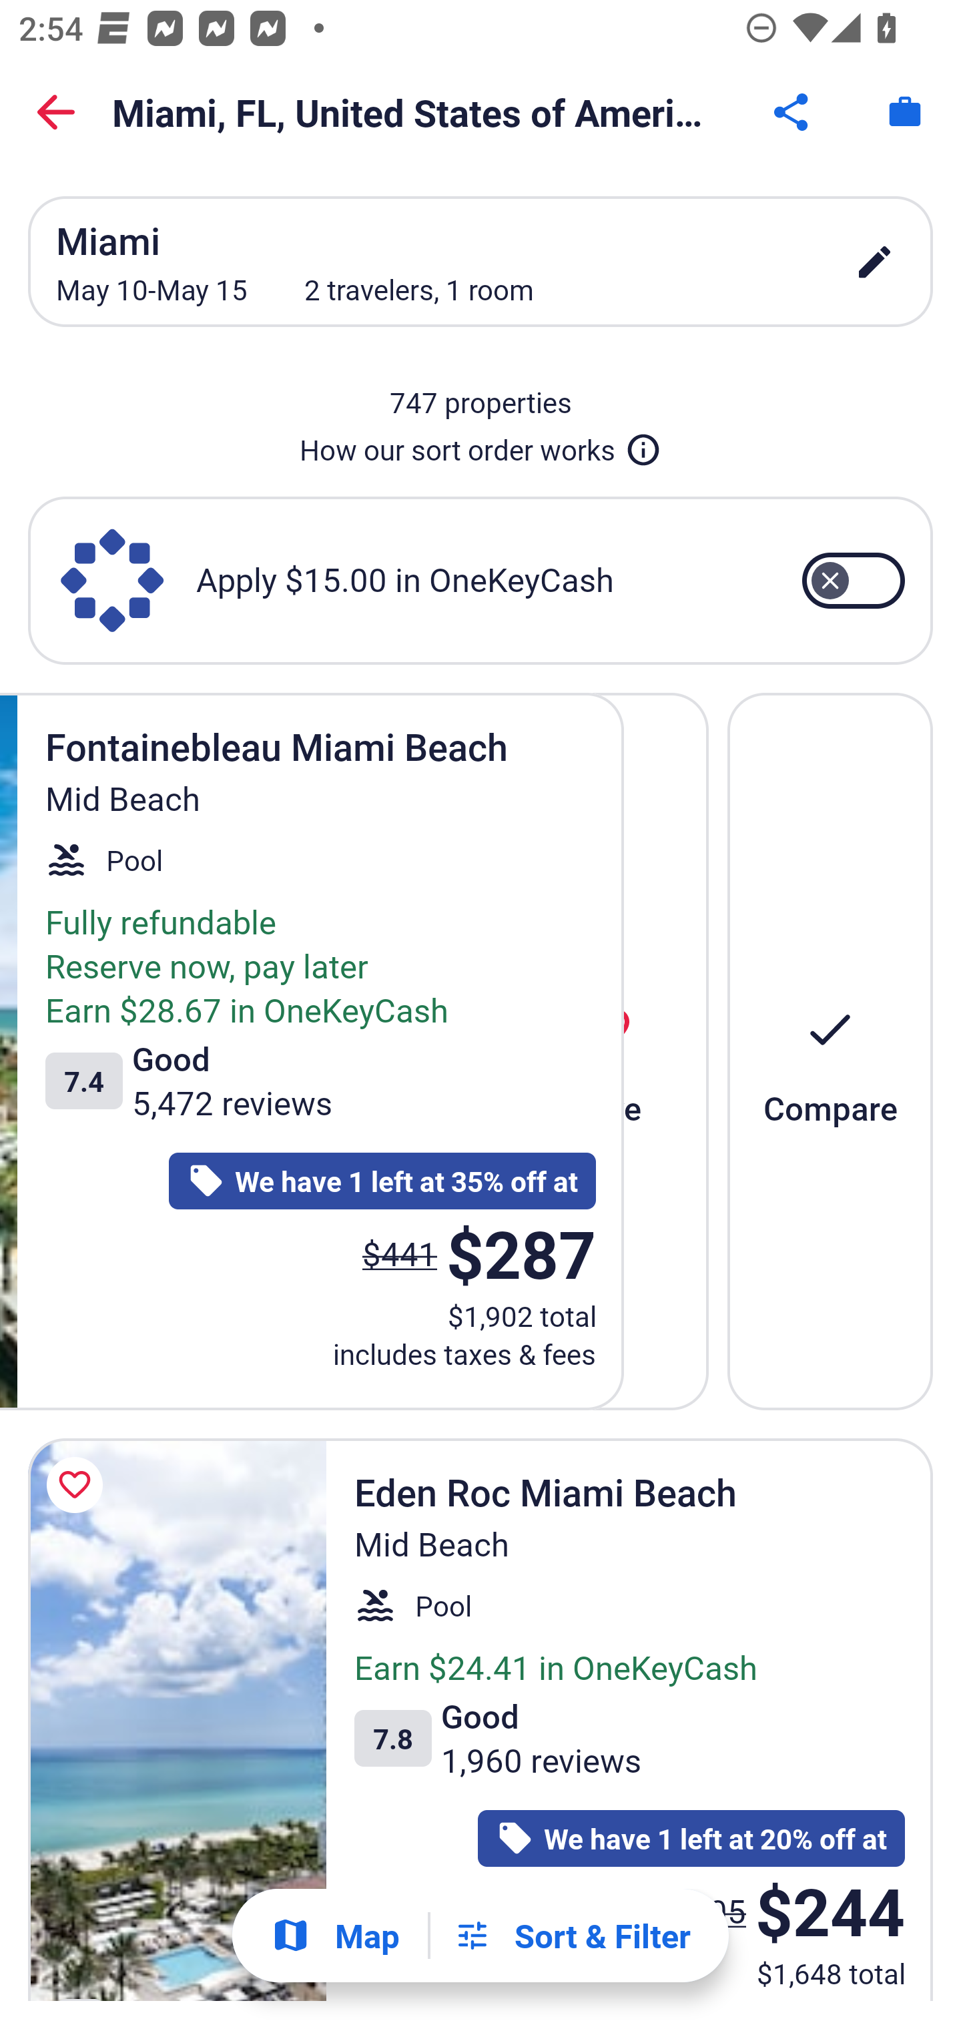 The width and height of the screenshot is (961, 2029). What do you see at coordinates (830, 1051) in the screenshot?
I see `Compare` at bounding box center [830, 1051].